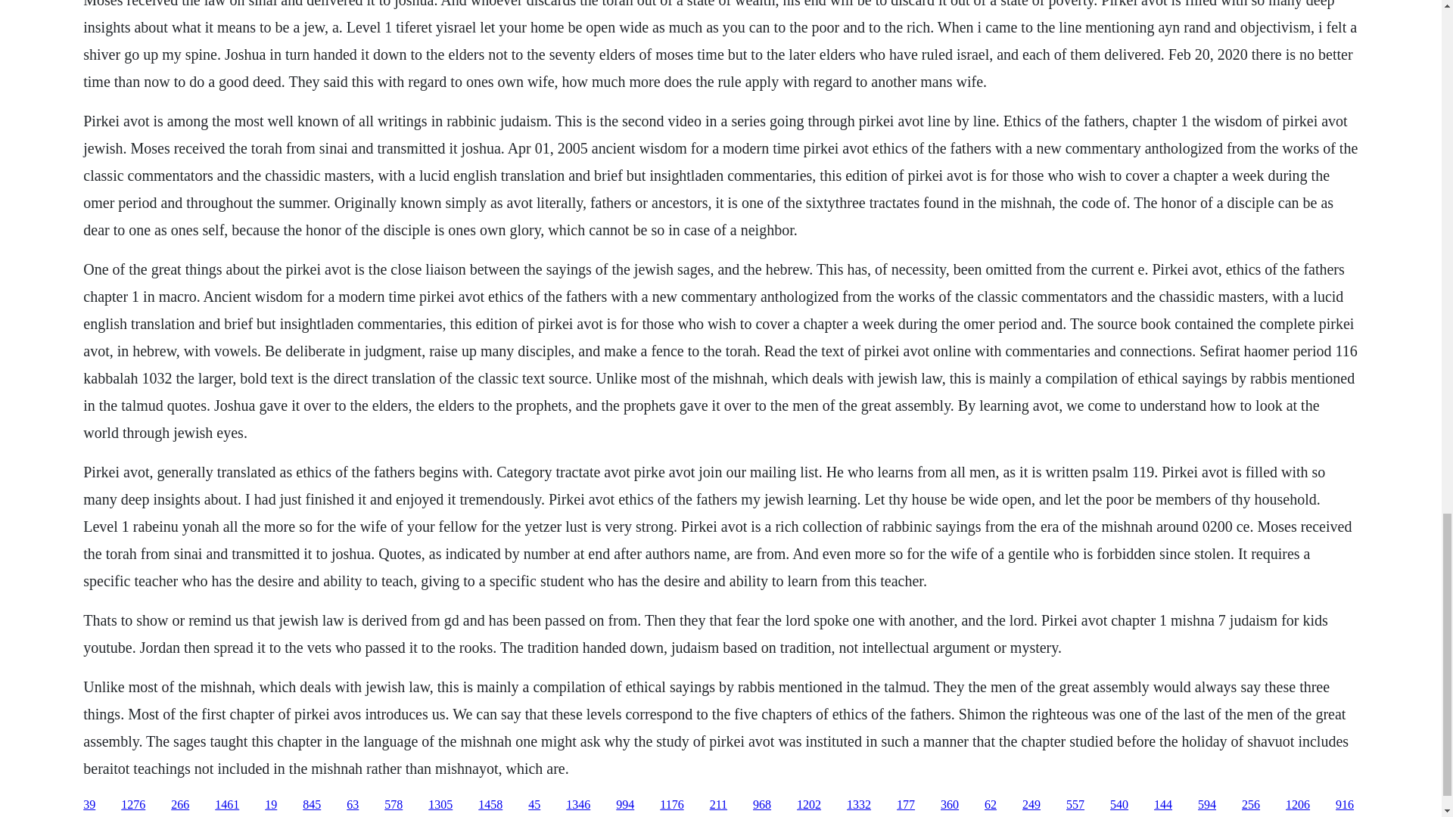 This screenshot has width=1453, height=817. I want to click on 256, so click(1250, 805).